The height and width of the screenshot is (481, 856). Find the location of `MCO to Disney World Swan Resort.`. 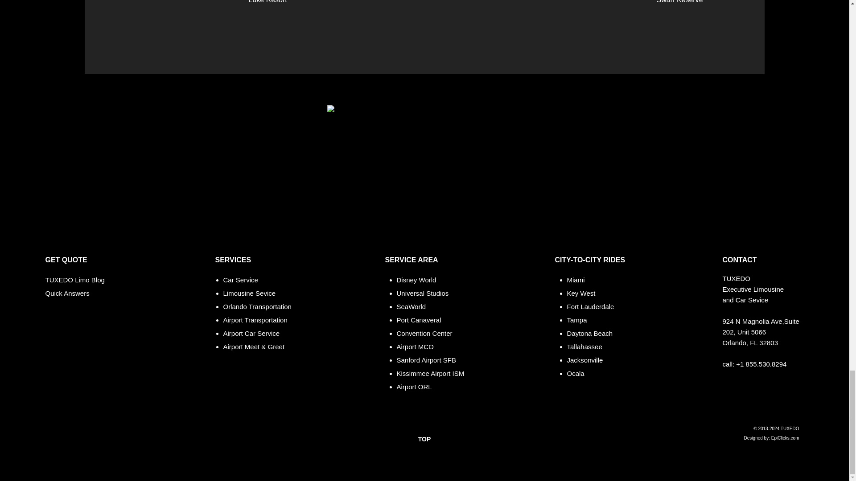

MCO to Disney World Swan Resort. is located at coordinates (424, 171).